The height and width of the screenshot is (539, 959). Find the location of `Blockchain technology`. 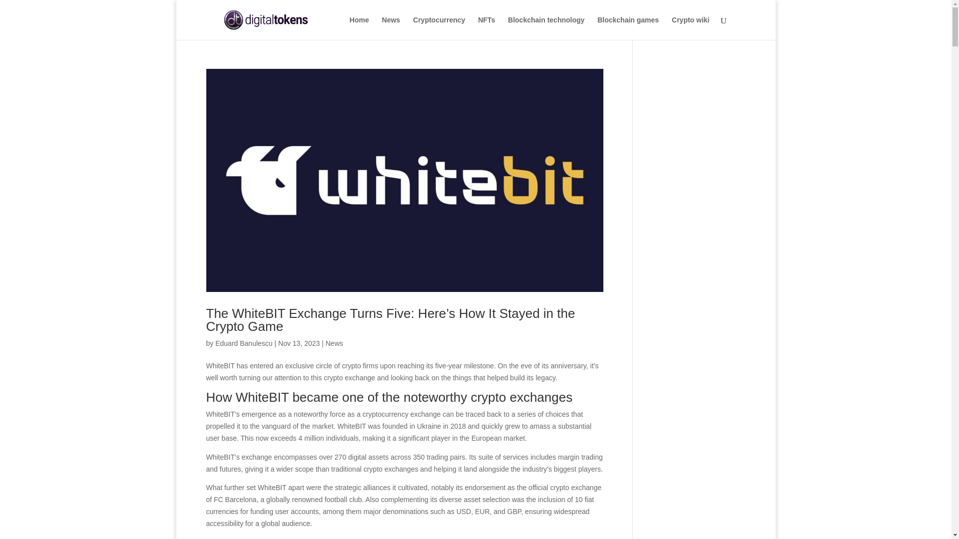

Blockchain technology is located at coordinates (546, 28).